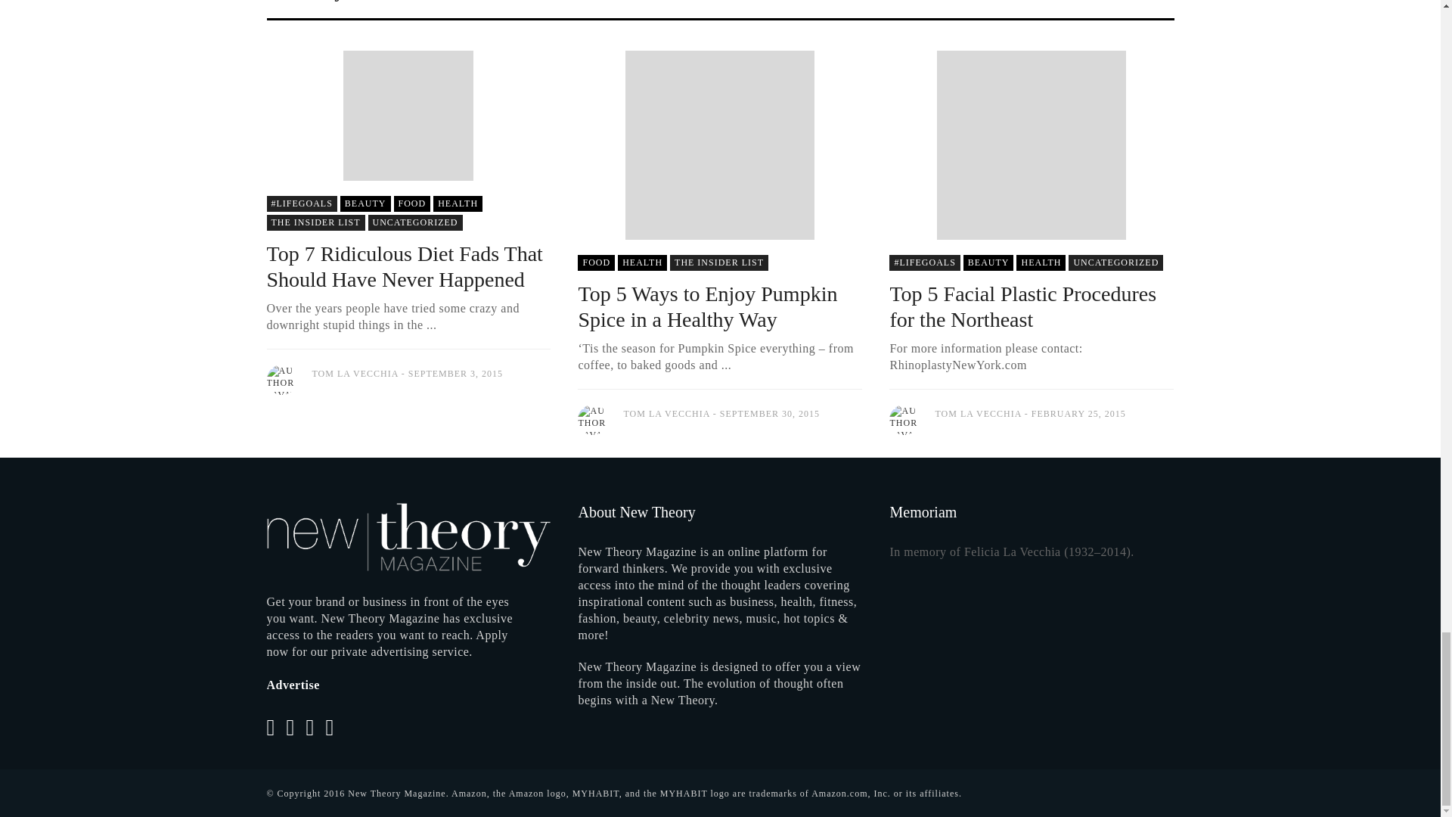 This screenshot has width=1452, height=817. Describe the element at coordinates (414, 222) in the screenshot. I see `View all posts in 1` at that location.